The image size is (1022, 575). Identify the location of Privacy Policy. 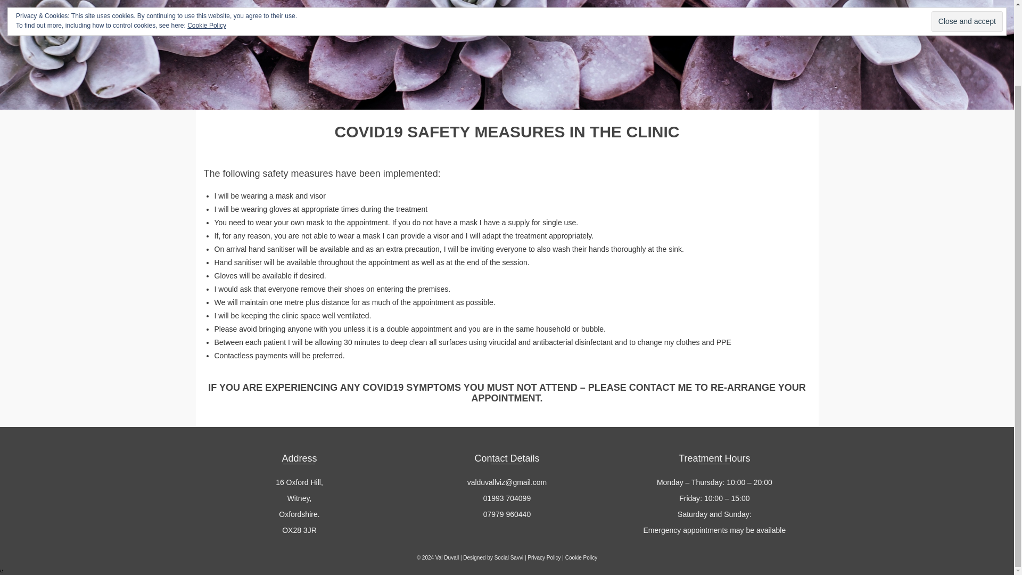
(543, 558).